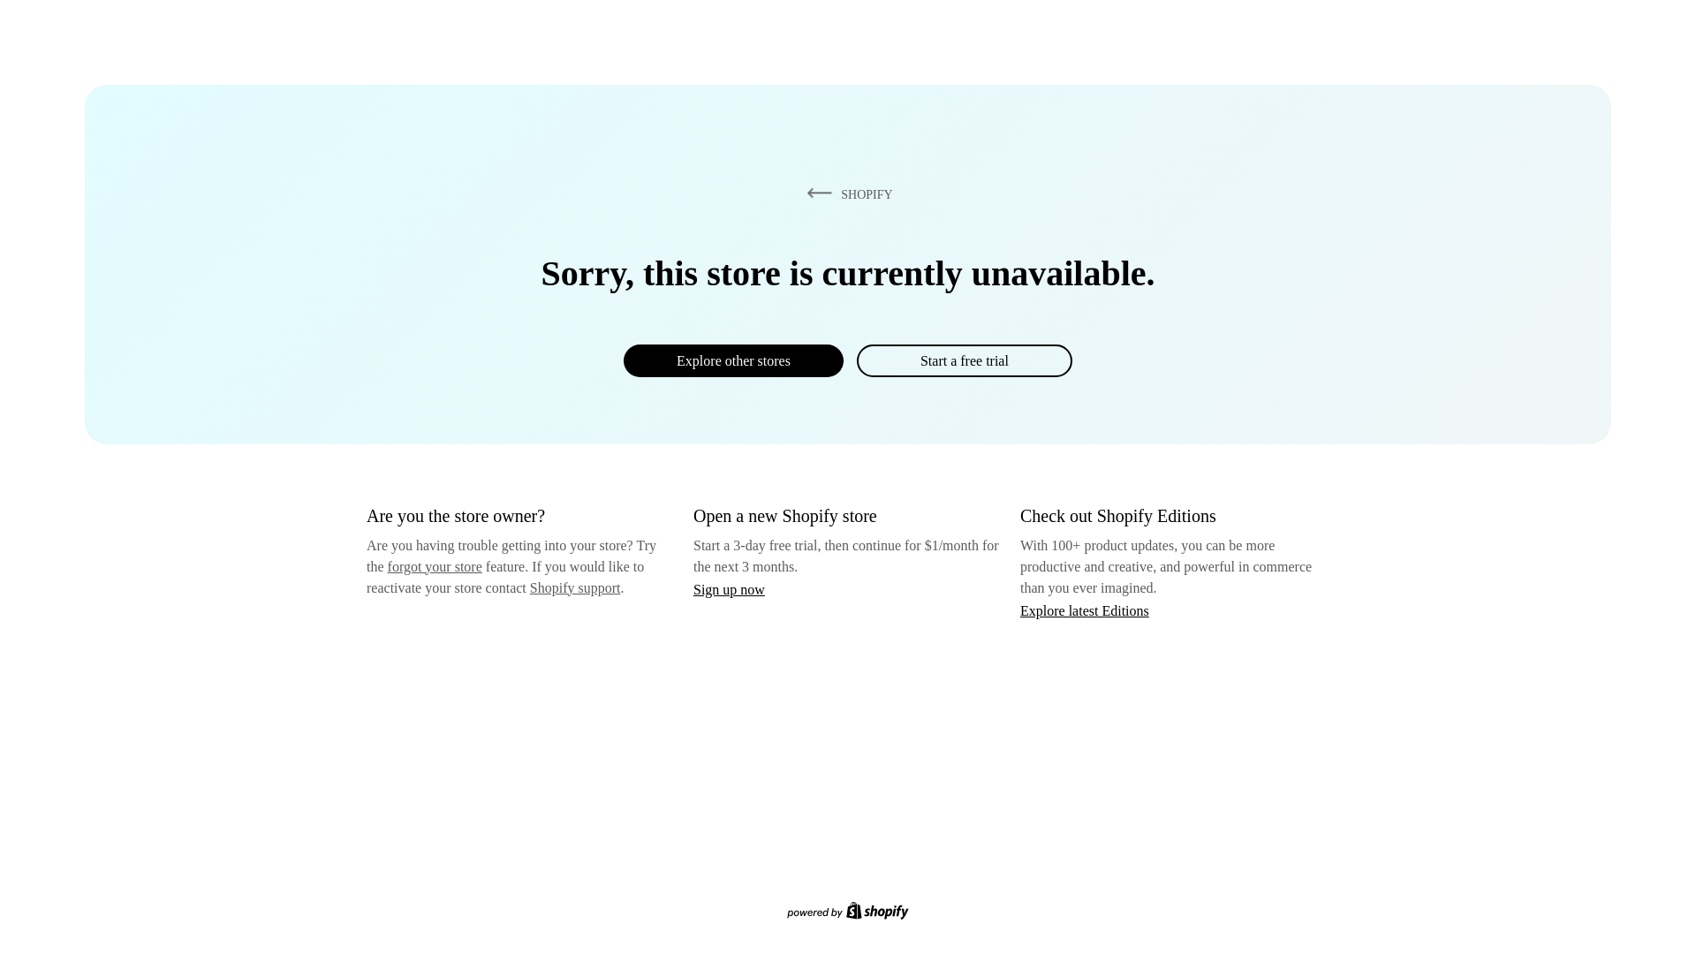 The height and width of the screenshot is (954, 1696). I want to click on Shopify support, so click(574, 587).